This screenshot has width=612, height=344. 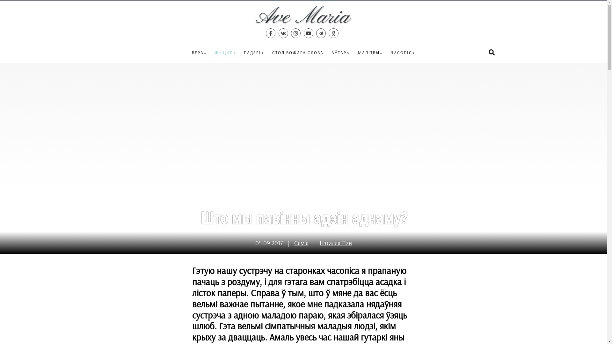 What do you see at coordinates (308, 33) in the screenshot?
I see `Youtube` at bounding box center [308, 33].